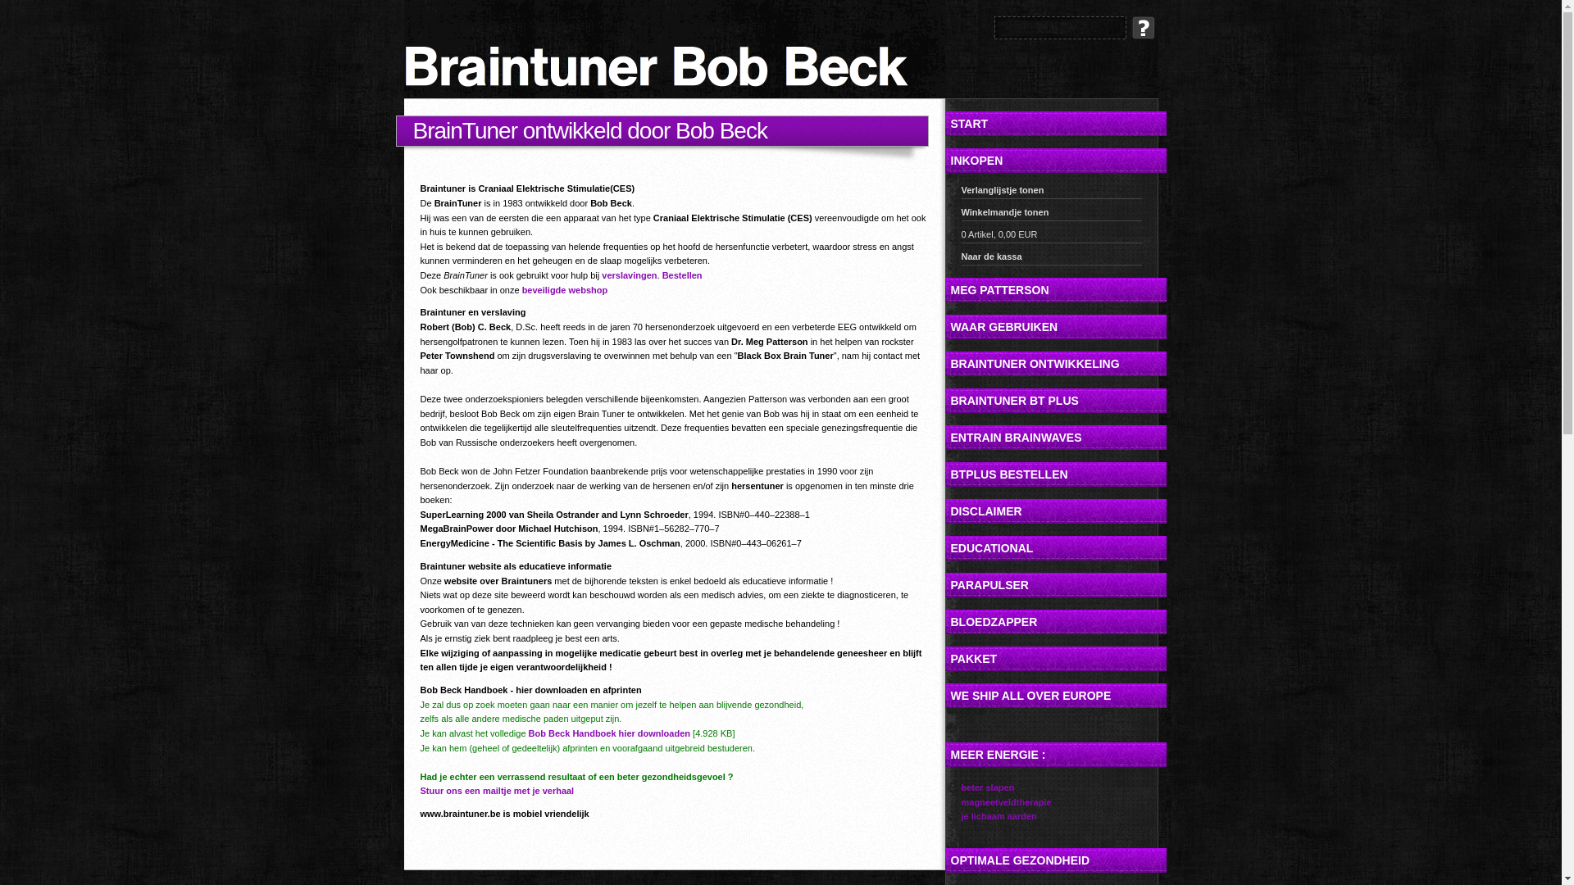  I want to click on WAAR GEBRUIKEN, so click(1055, 327).